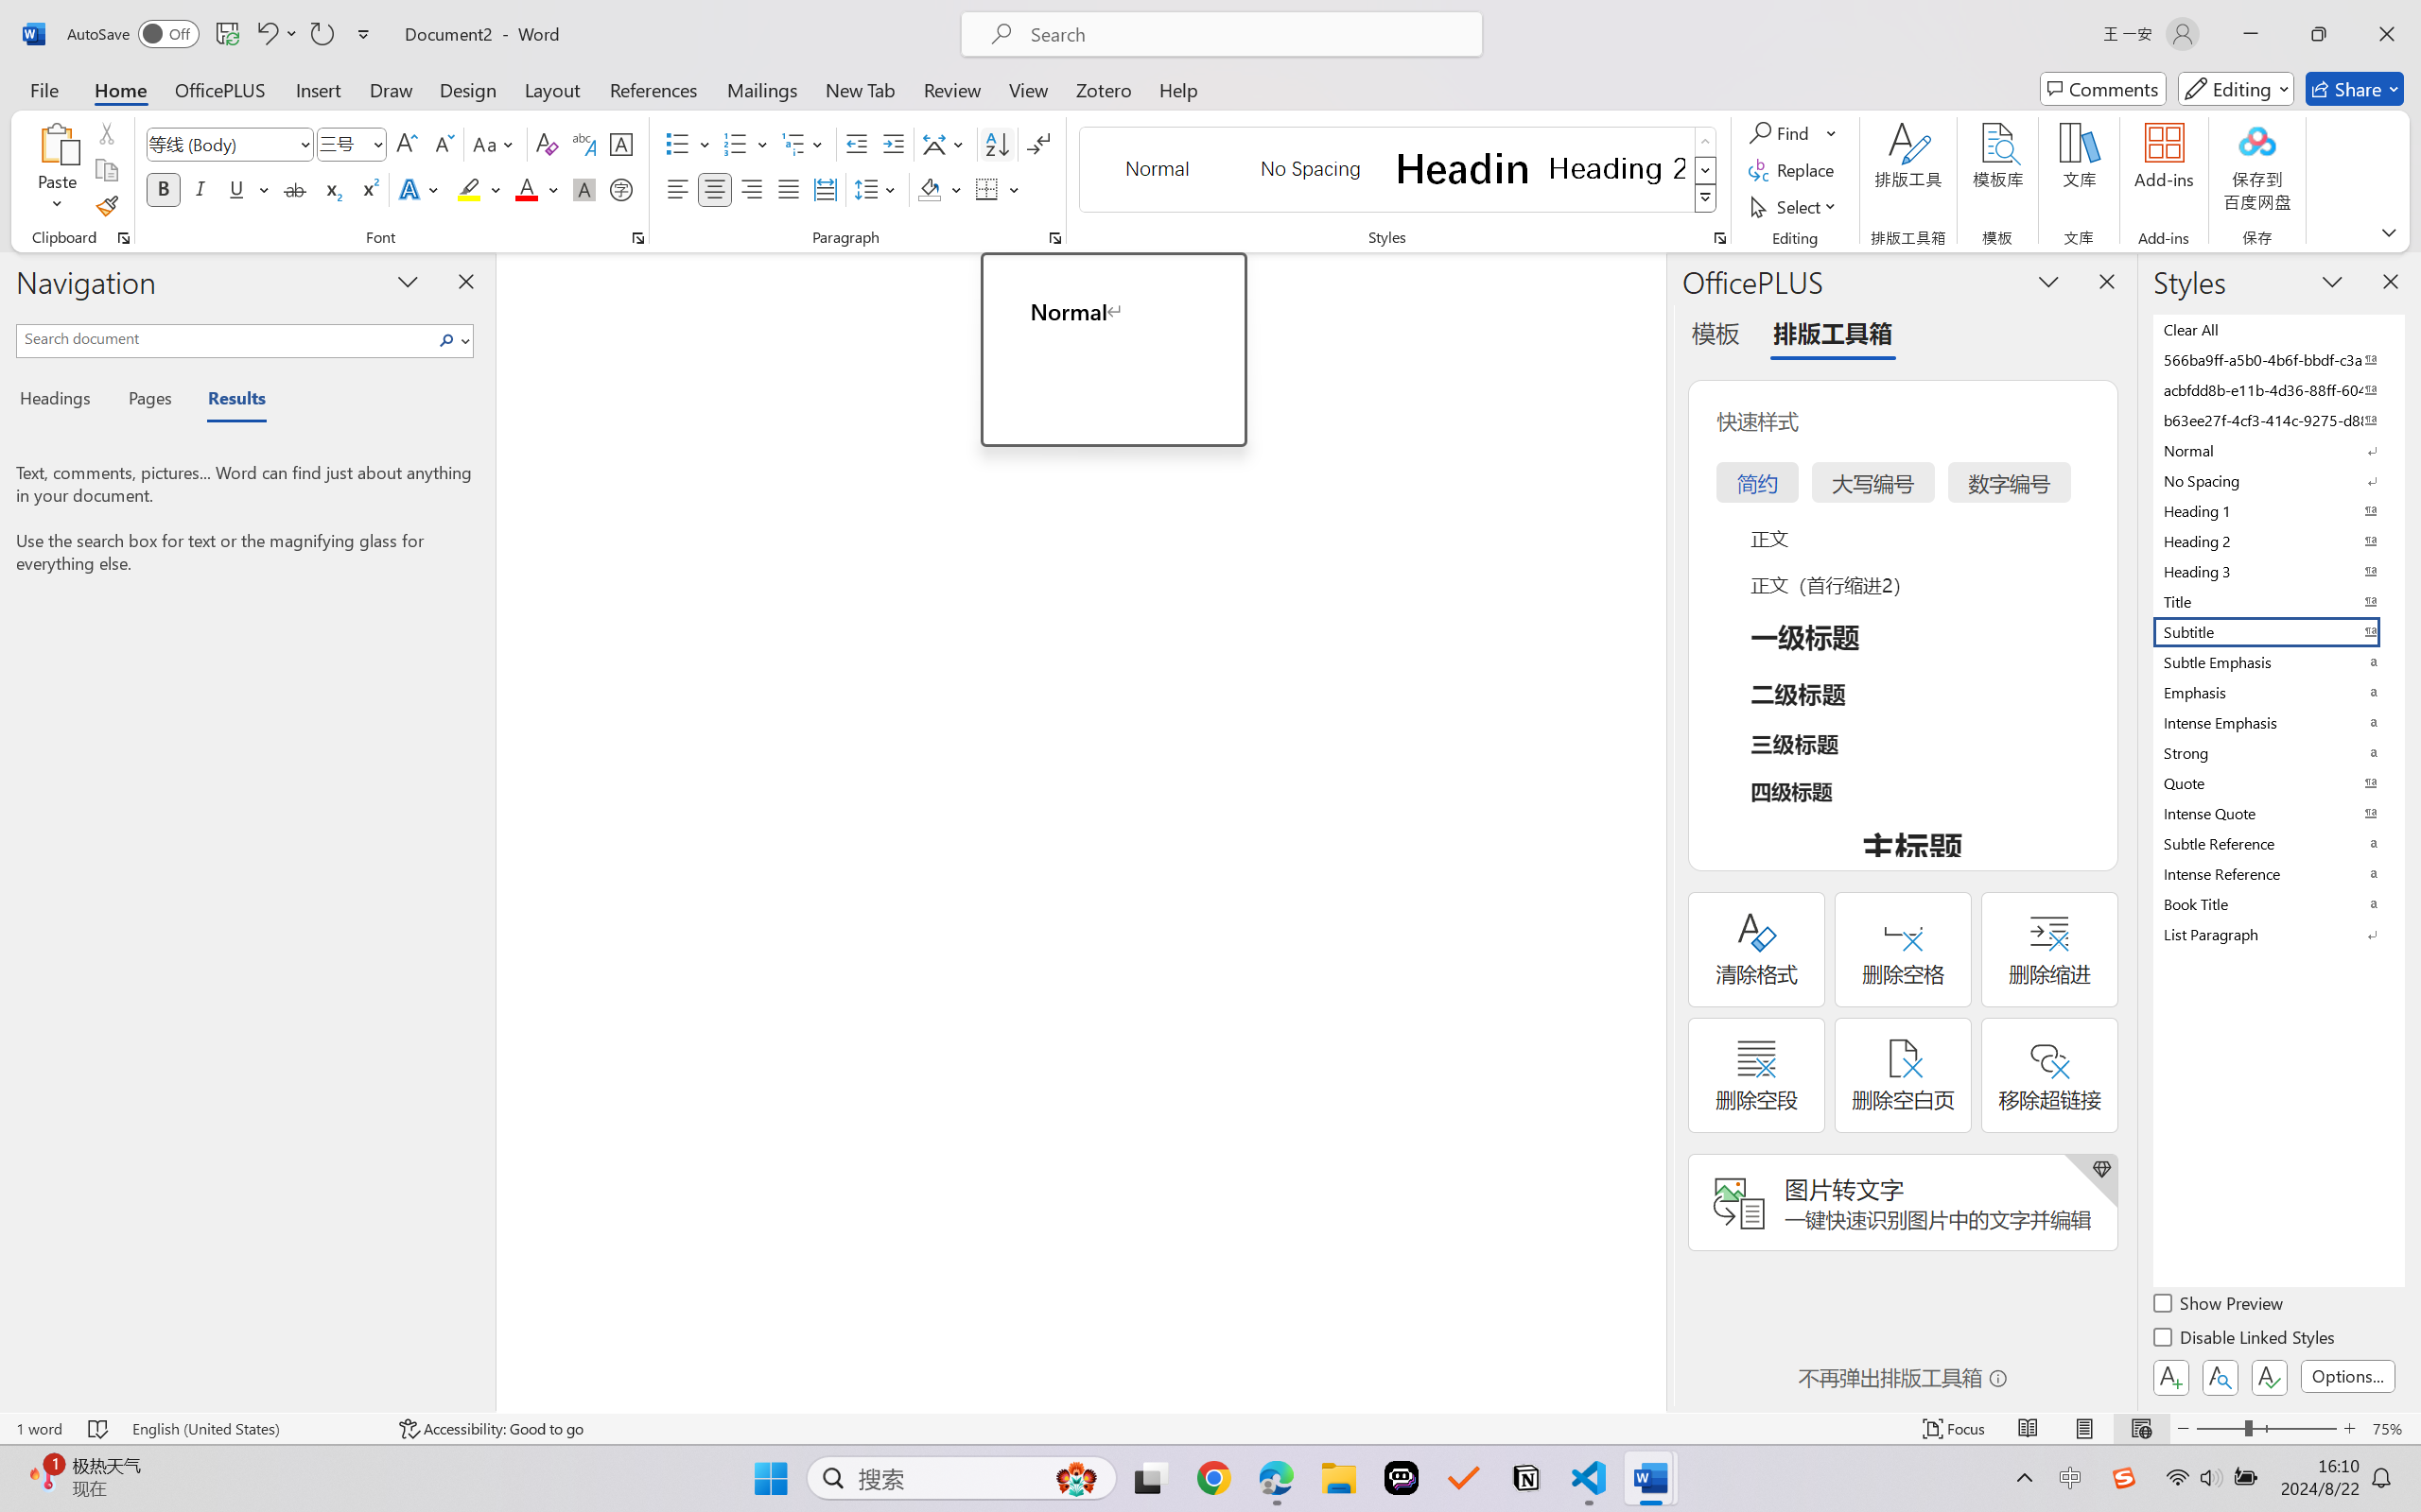 This screenshot has height=1512, width=2421. What do you see at coordinates (1719, 238) in the screenshot?
I see `Styles...` at bounding box center [1719, 238].